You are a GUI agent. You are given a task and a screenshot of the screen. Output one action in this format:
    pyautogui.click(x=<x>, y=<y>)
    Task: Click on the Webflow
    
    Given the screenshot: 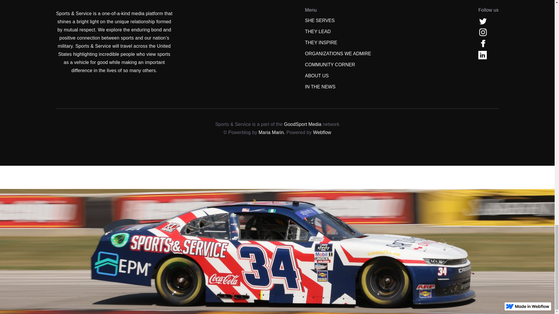 What is the action you would take?
    pyautogui.click(x=322, y=133)
    